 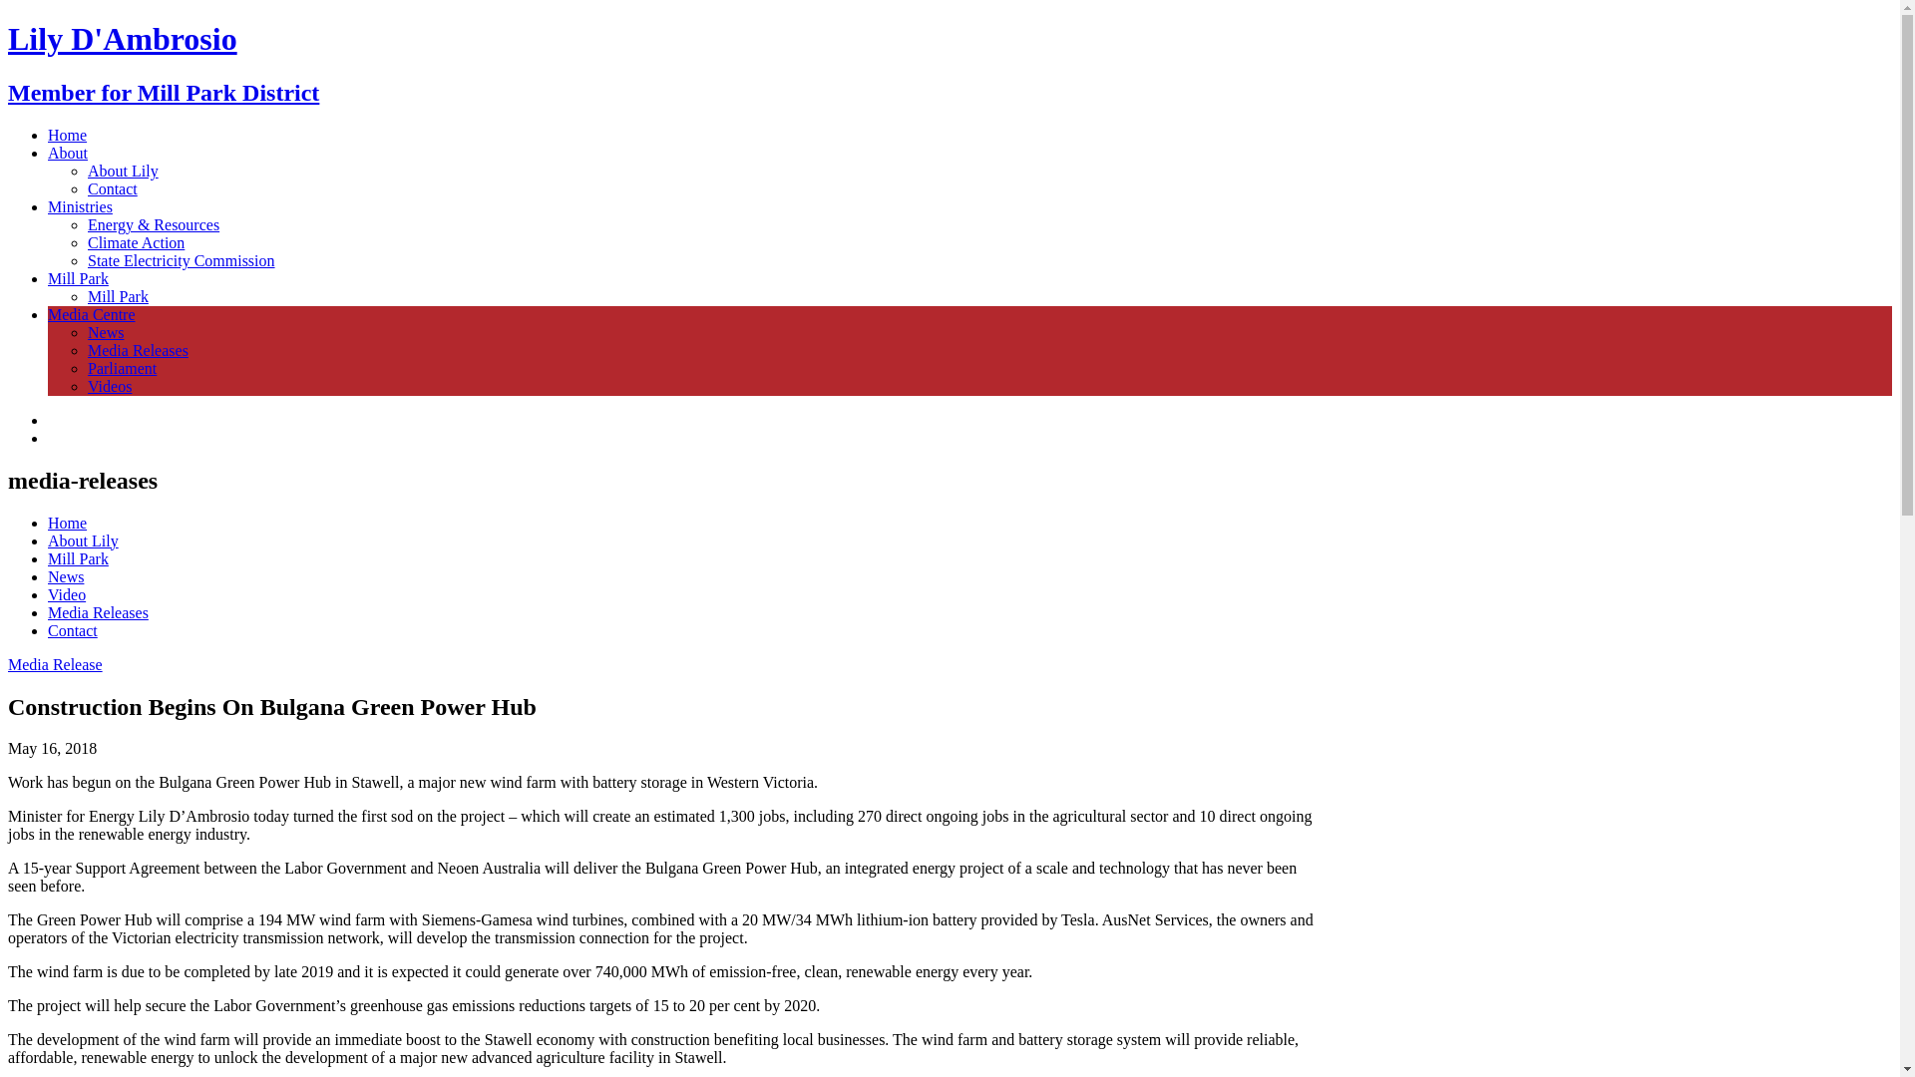 What do you see at coordinates (122, 369) in the screenshot?
I see `Parliament` at bounding box center [122, 369].